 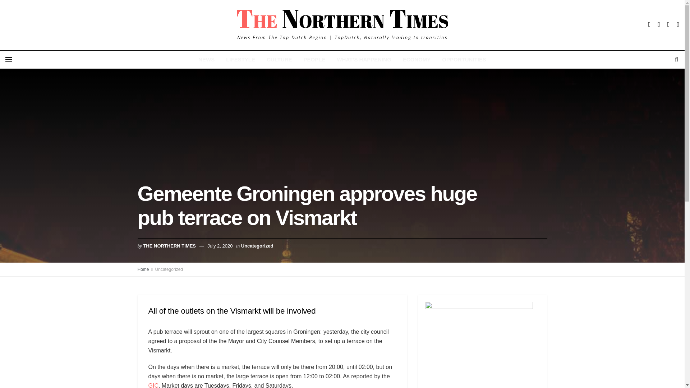 What do you see at coordinates (279, 60) in the screenshot?
I see `CULTURE` at bounding box center [279, 60].